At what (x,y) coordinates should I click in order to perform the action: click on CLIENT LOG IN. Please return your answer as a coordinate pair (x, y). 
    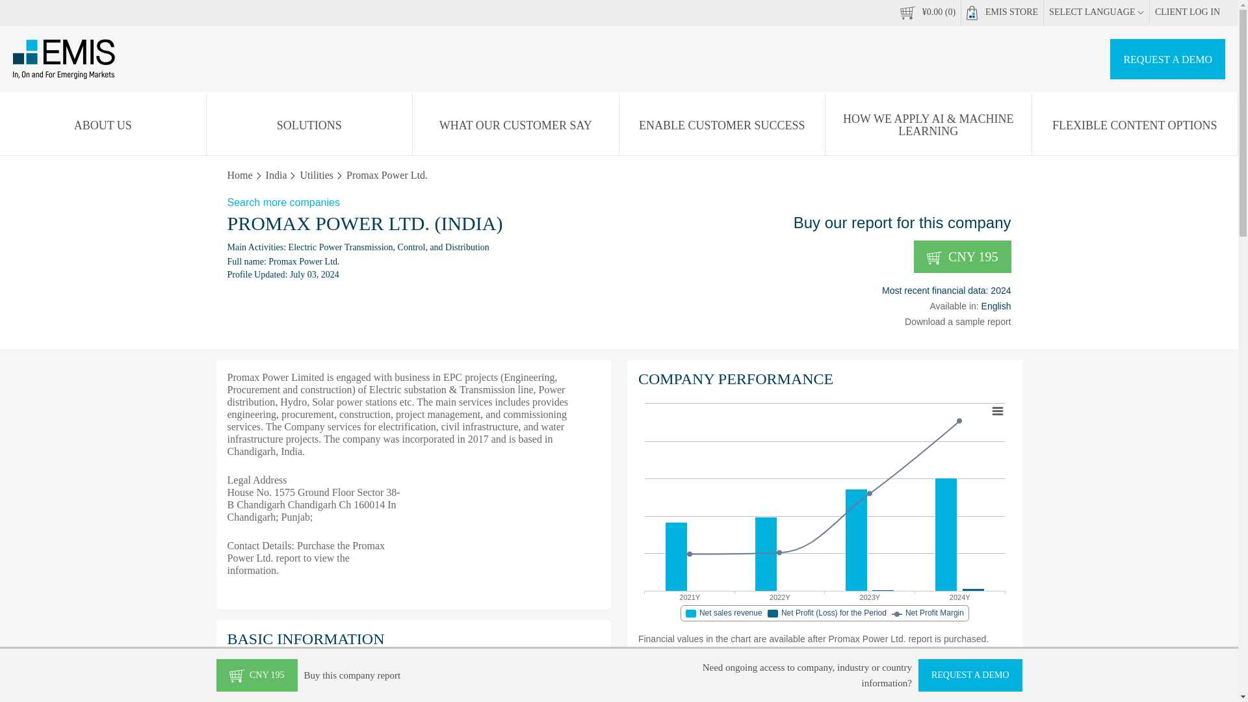
    Looking at the image, I should click on (1187, 12).